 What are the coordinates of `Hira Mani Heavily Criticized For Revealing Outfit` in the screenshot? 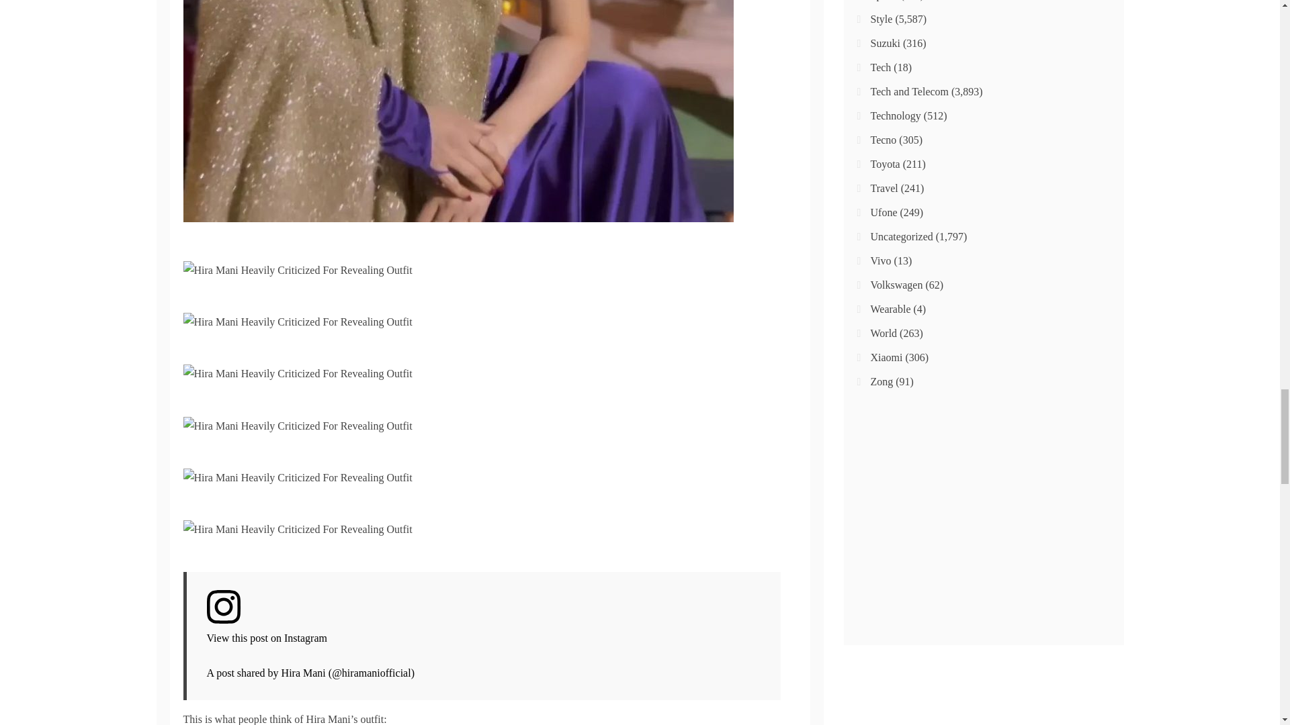 It's located at (297, 477).